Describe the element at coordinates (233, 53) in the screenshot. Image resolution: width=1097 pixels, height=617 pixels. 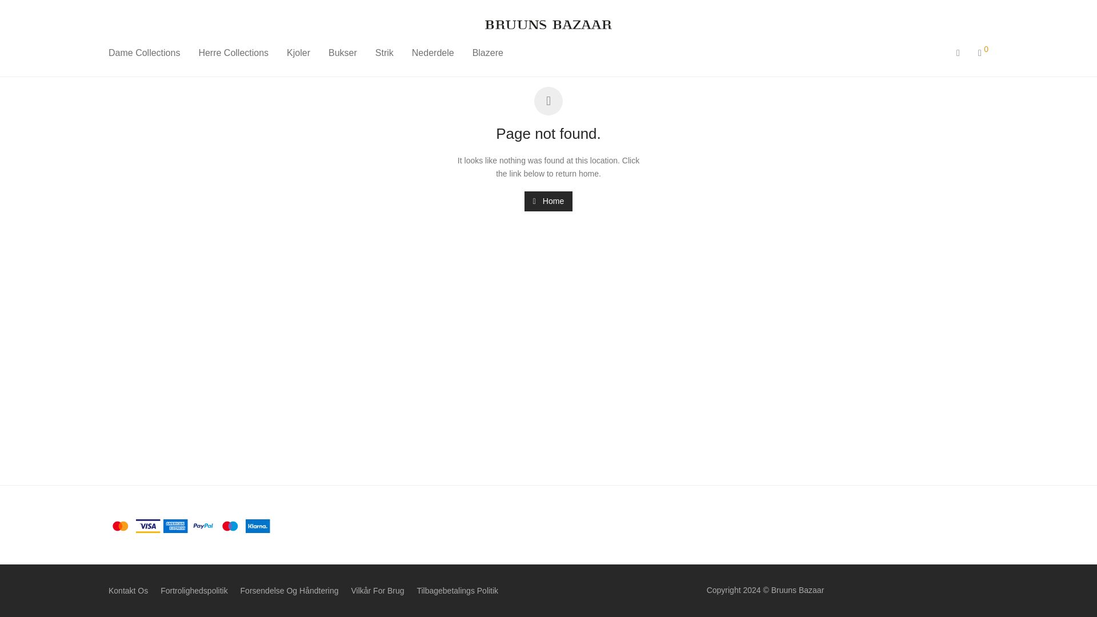
I see `Herre Collections` at that location.